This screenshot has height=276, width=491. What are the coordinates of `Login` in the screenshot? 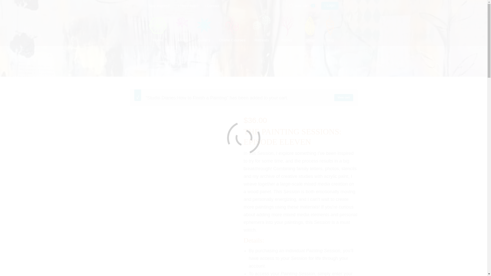 It's located at (329, 6).